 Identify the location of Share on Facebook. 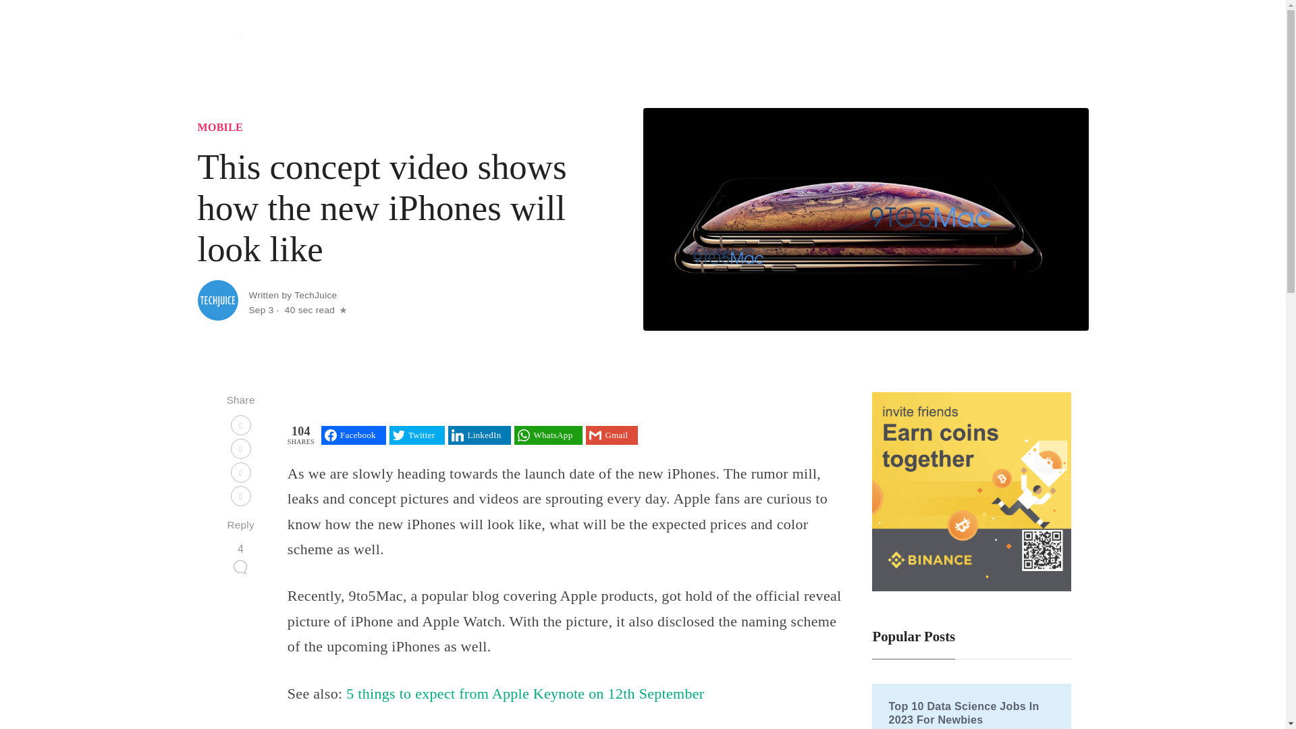
(354, 435).